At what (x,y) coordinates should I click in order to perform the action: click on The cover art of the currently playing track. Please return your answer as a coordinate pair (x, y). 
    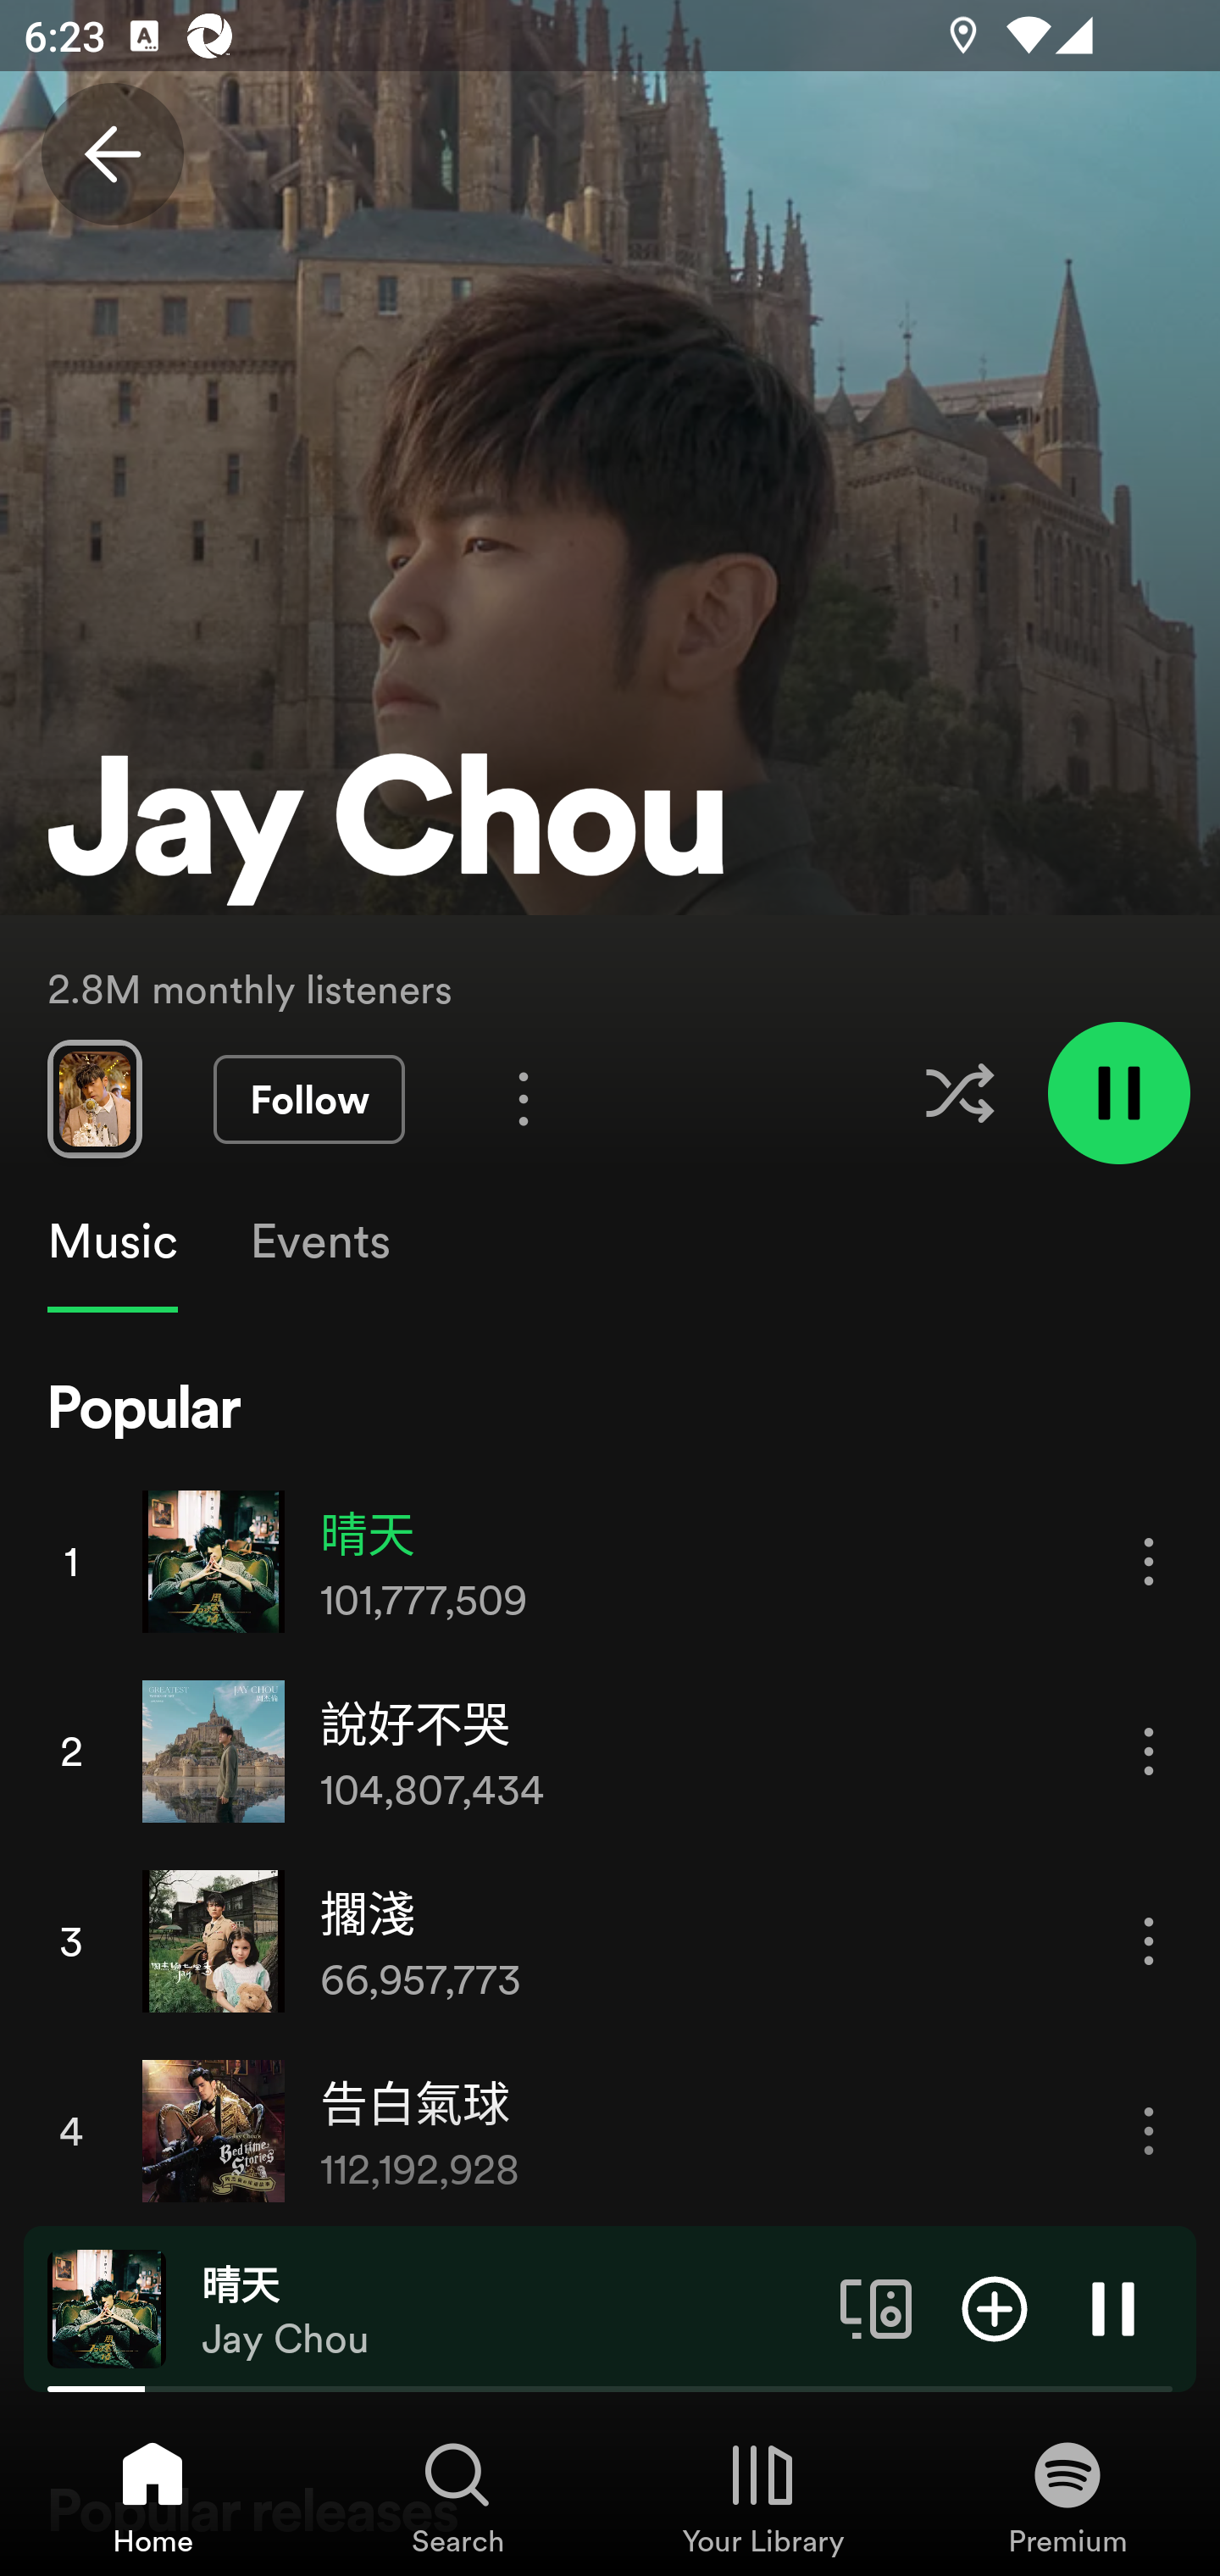
    Looking at the image, I should click on (107, 2307).